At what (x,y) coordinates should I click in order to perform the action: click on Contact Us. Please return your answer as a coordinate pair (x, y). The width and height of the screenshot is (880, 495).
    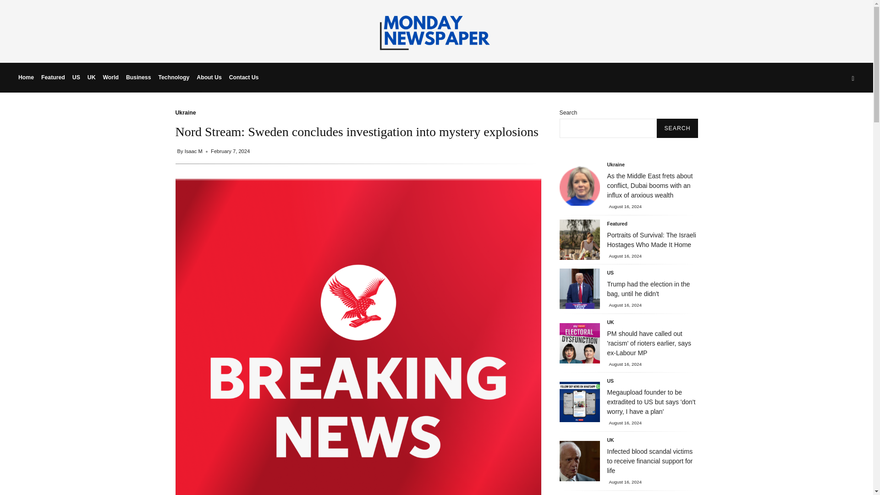
    Looking at the image, I should click on (244, 77).